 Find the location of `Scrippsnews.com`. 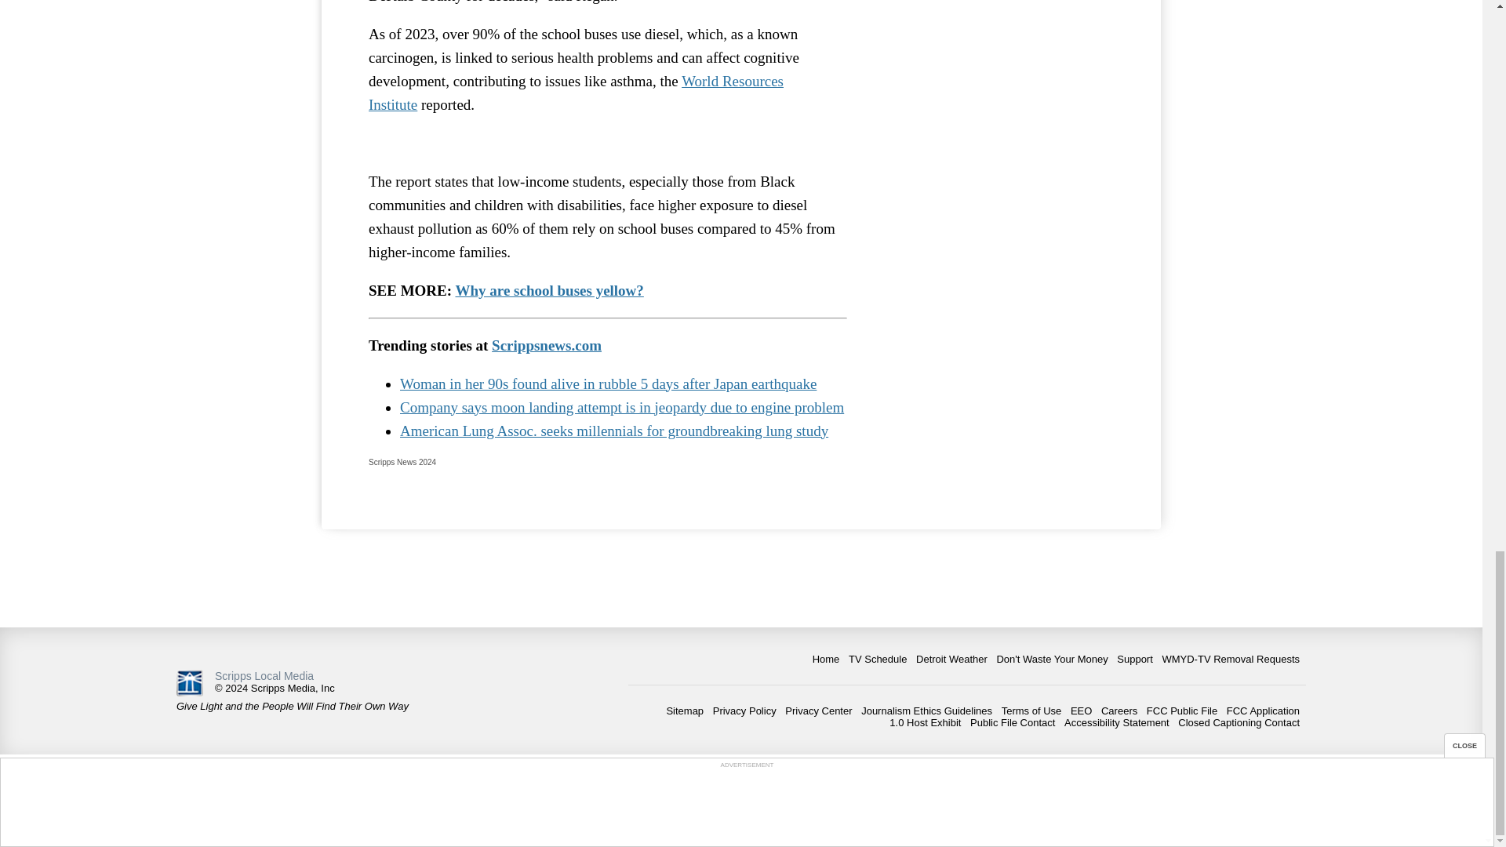

Scrippsnews.com is located at coordinates (546, 345).